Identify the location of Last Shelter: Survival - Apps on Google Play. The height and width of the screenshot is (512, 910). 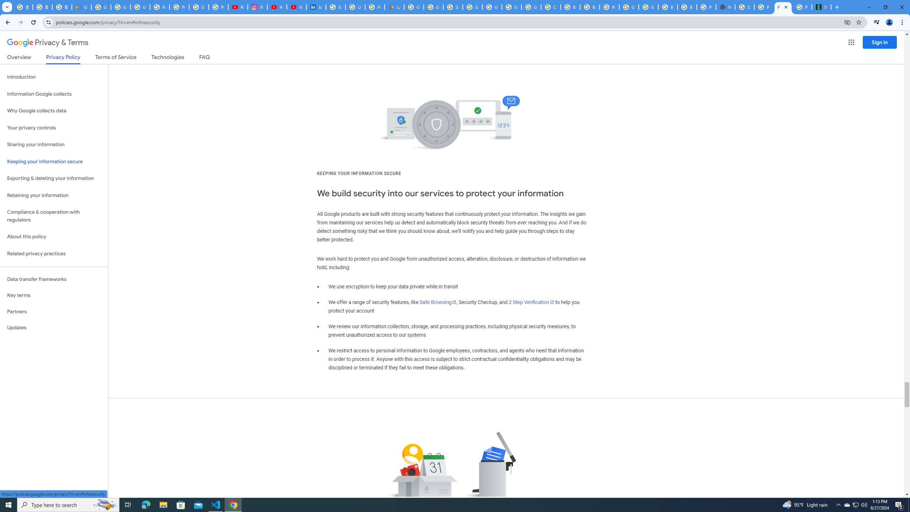
(394, 7).